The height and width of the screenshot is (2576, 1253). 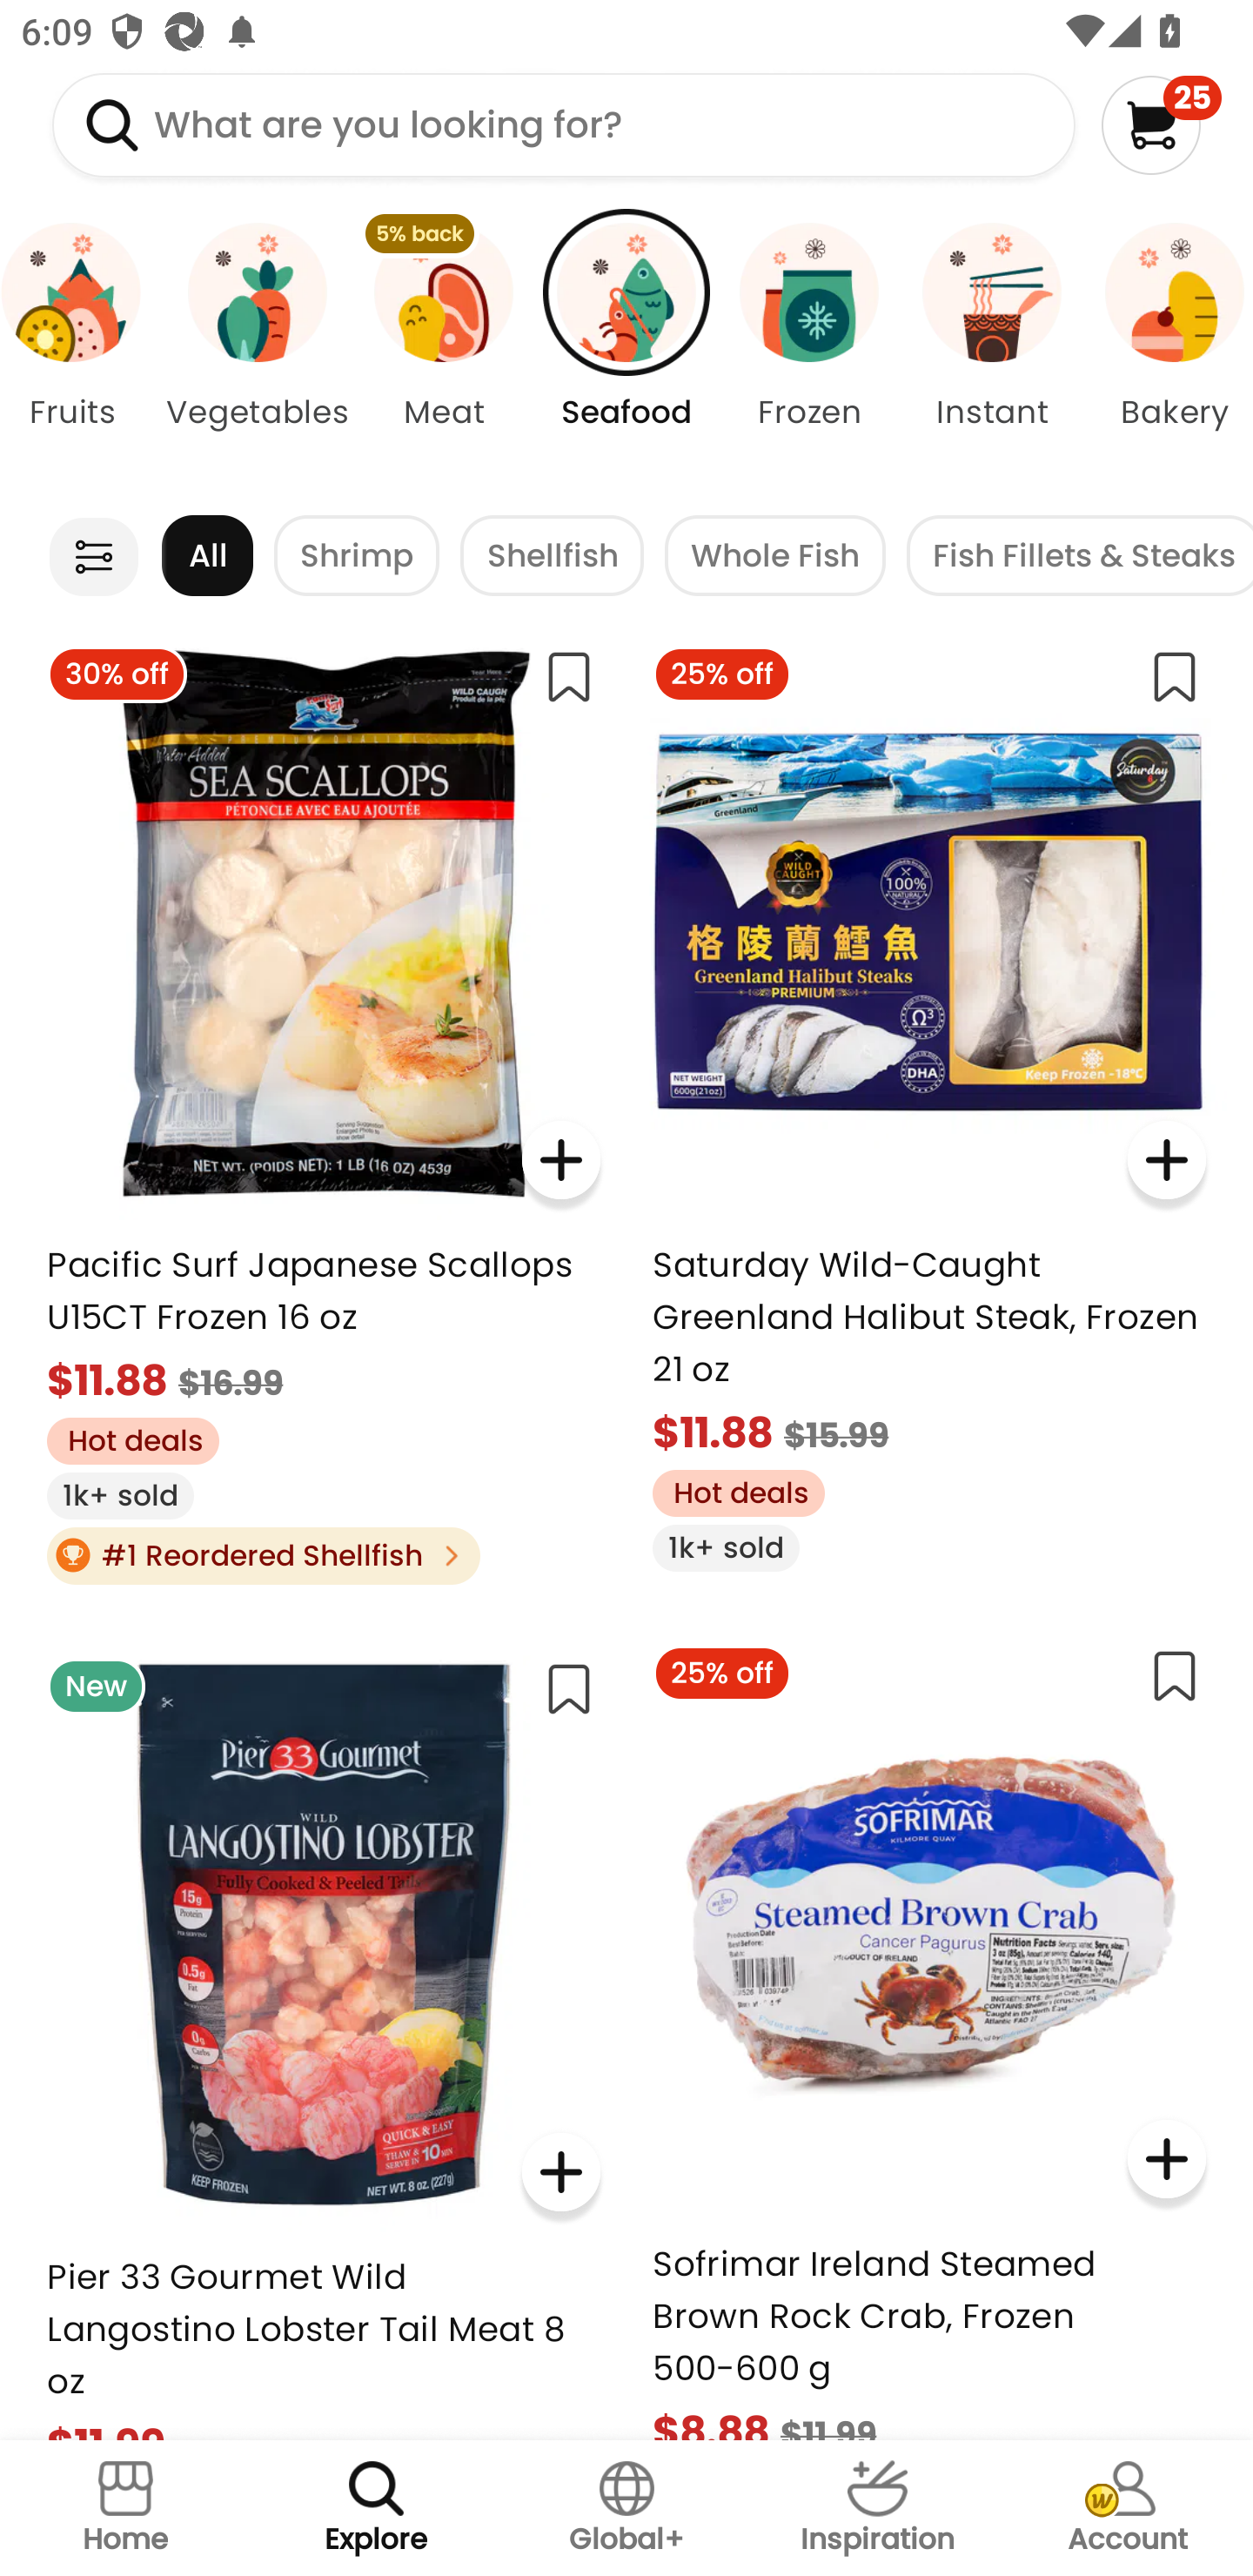 What do you see at coordinates (552, 555) in the screenshot?
I see `Shellfish` at bounding box center [552, 555].